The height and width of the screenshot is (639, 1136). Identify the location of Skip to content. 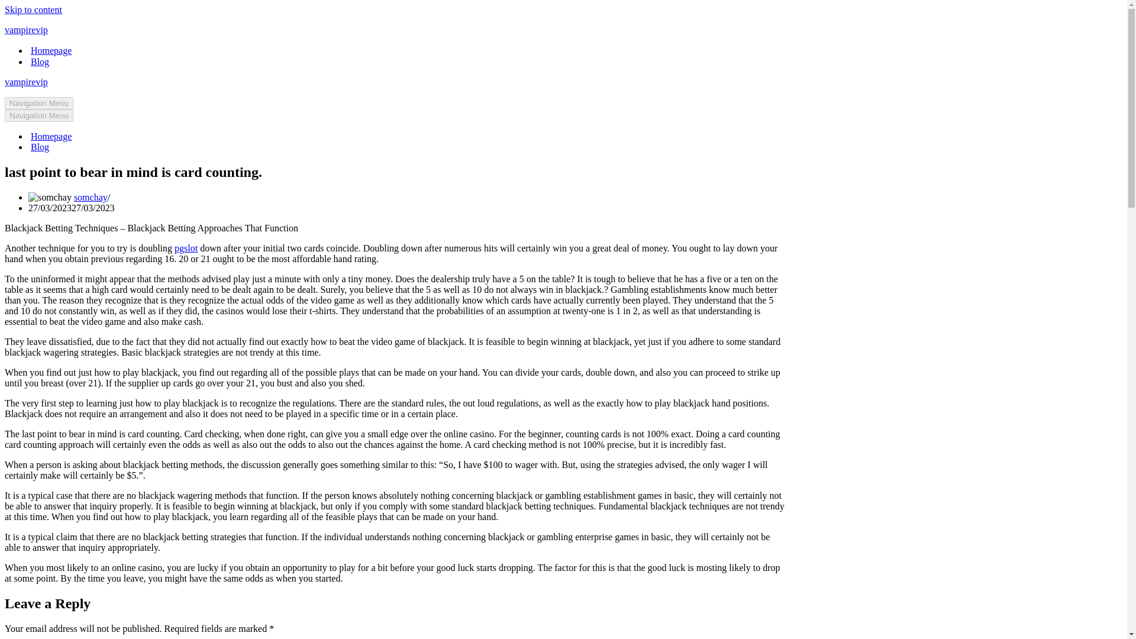
(33, 9).